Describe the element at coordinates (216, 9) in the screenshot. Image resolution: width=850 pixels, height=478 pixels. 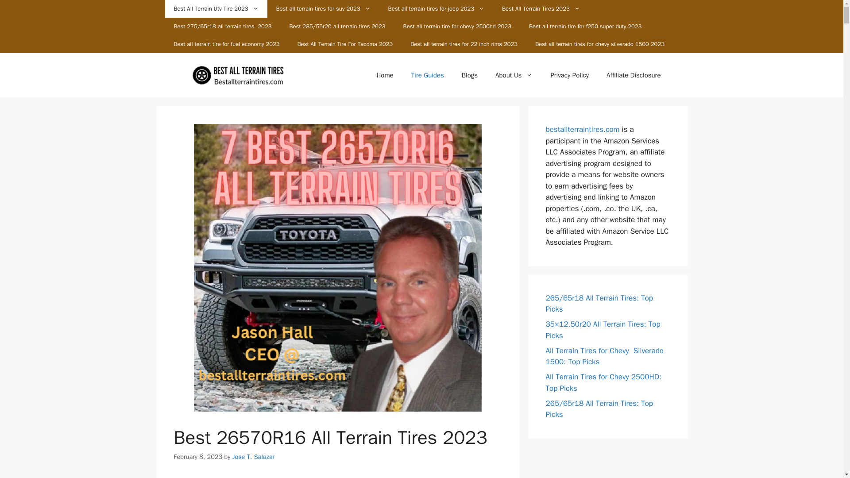
I see `Best All Terrain Utv Tire 2023` at that location.